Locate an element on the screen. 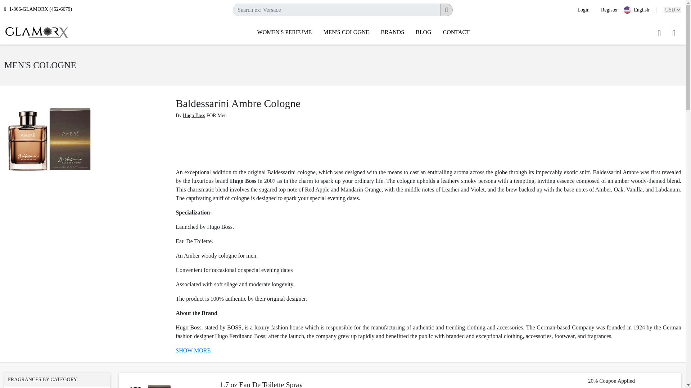 The width and height of the screenshot is (691, 388). Register is located at coordinates (606, 10).